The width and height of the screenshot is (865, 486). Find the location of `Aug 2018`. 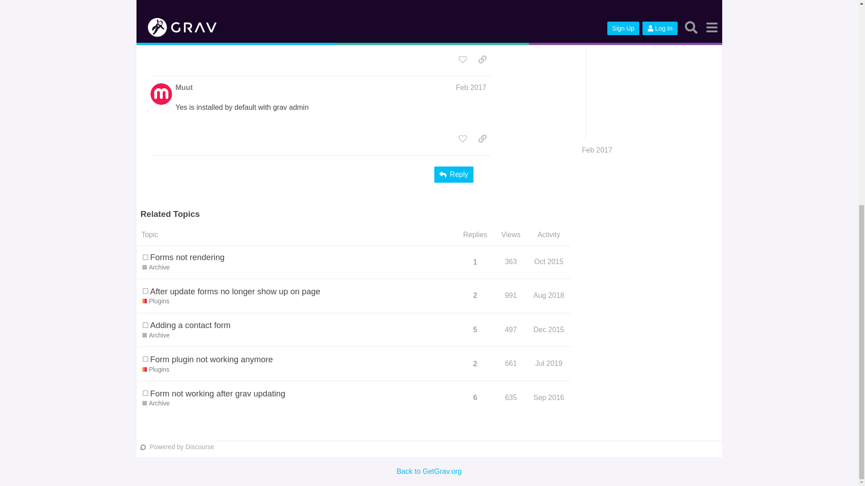

Aug 2018 is located at coordinates (549, 295).